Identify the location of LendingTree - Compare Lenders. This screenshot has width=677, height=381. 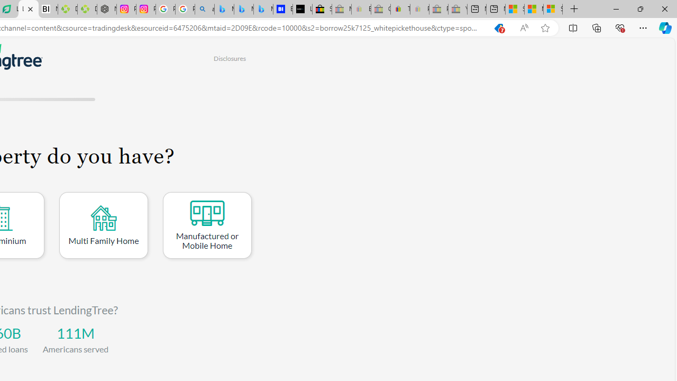
(28, 10).